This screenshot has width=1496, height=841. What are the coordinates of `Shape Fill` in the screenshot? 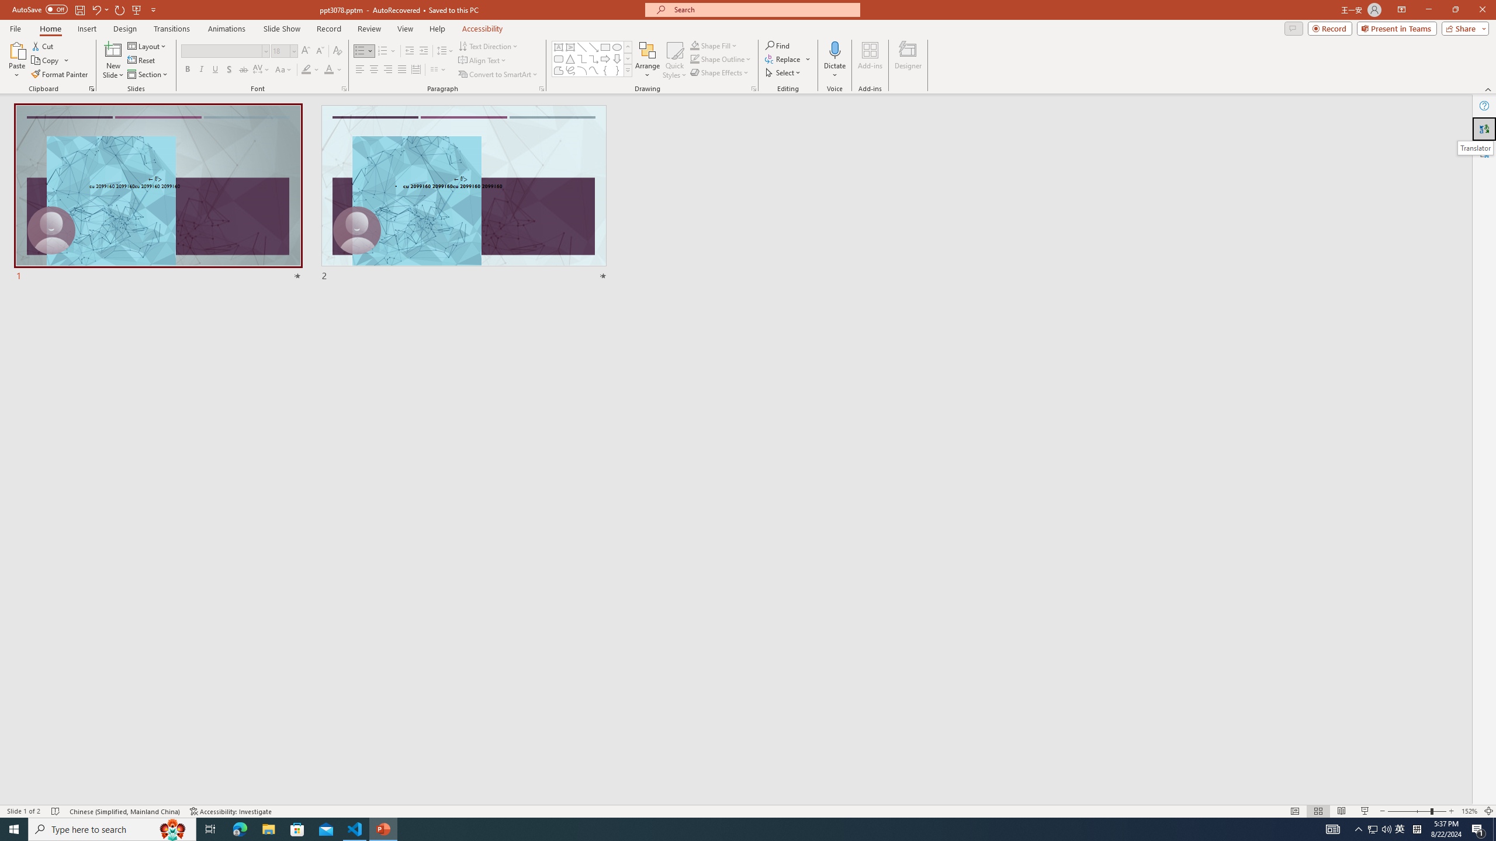 It's located at (714, 46).